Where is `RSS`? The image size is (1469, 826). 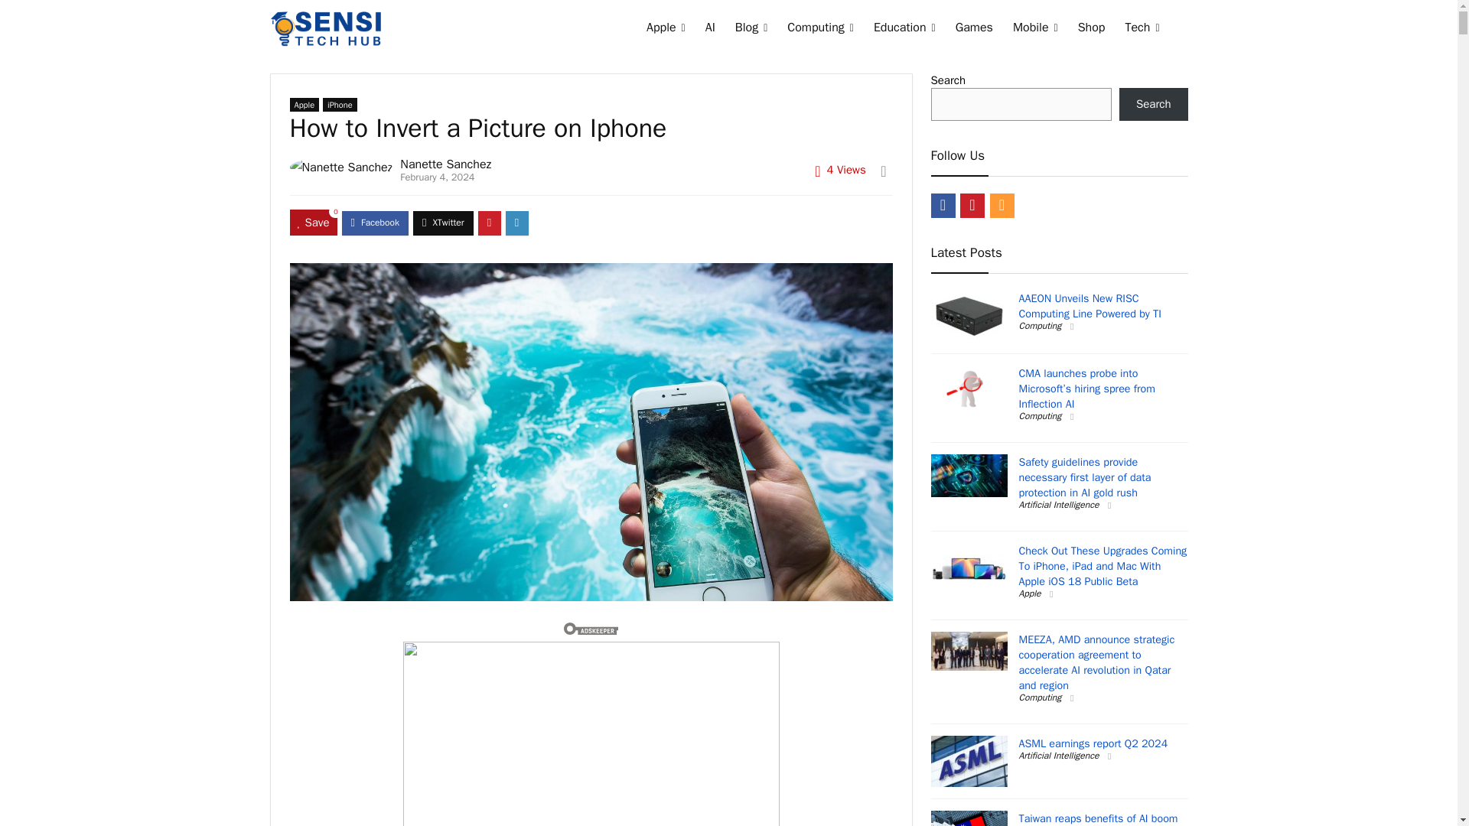
RSS is located at coordinates (1002, 205).